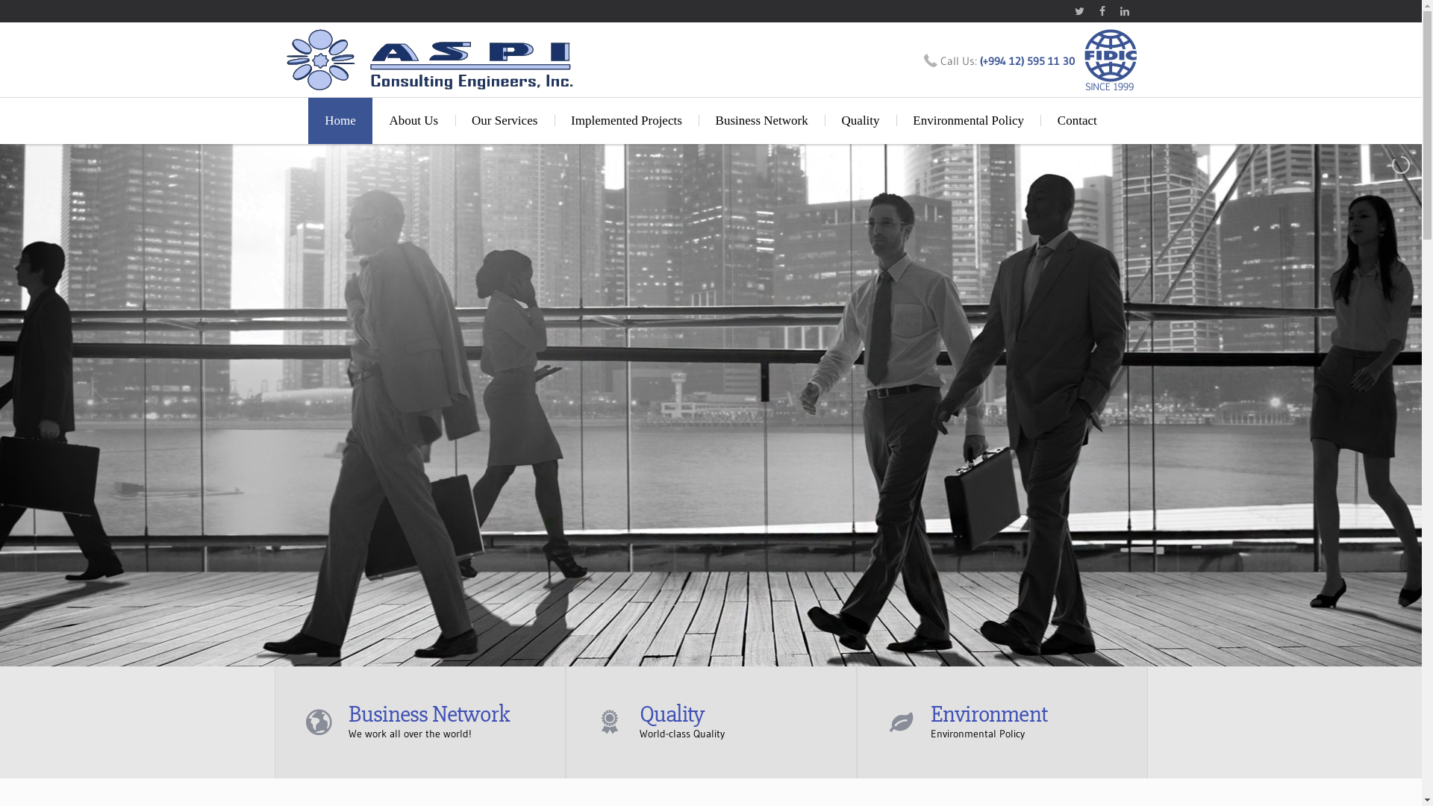 This screenshot has height=806, width=1433. What do you see at coordinates (761, 121) in the screenshot?
I see `Business Network` at bounding box center [761, 121].